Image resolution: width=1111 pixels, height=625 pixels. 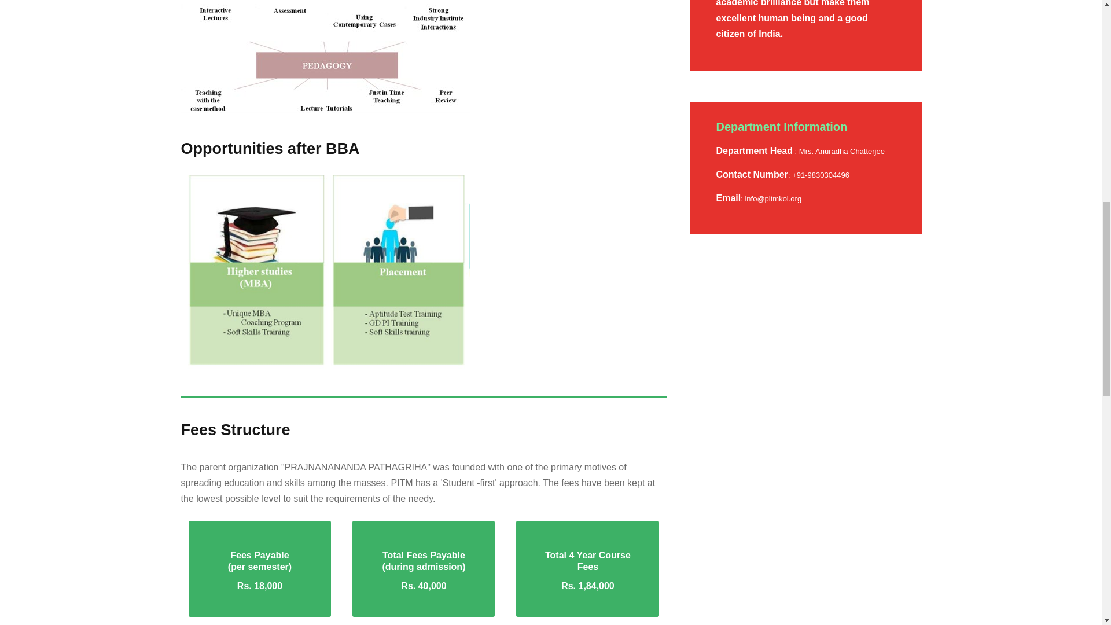 What do you see at coordinates (325, 272) in the screenshot?
I see `about-icon-1` at bounding box center [325, 272].